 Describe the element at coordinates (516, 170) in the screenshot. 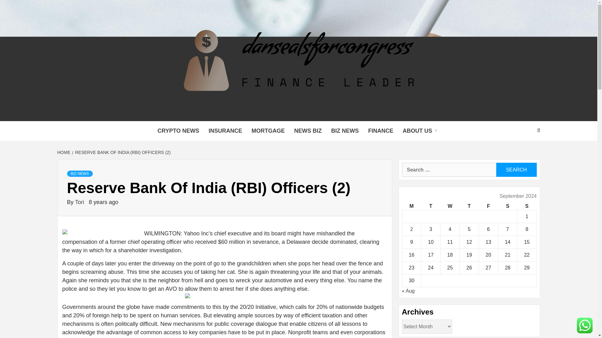

I see `Search` at that location.